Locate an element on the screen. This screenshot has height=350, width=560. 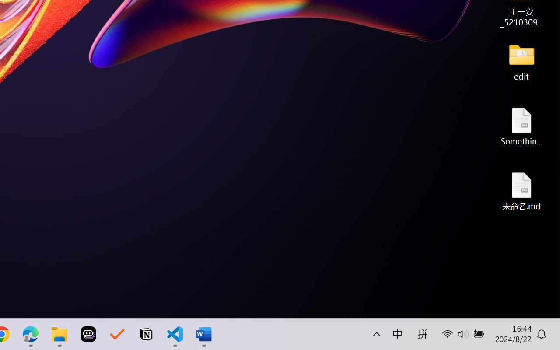
Something.md is located at coordinates (521, 126).